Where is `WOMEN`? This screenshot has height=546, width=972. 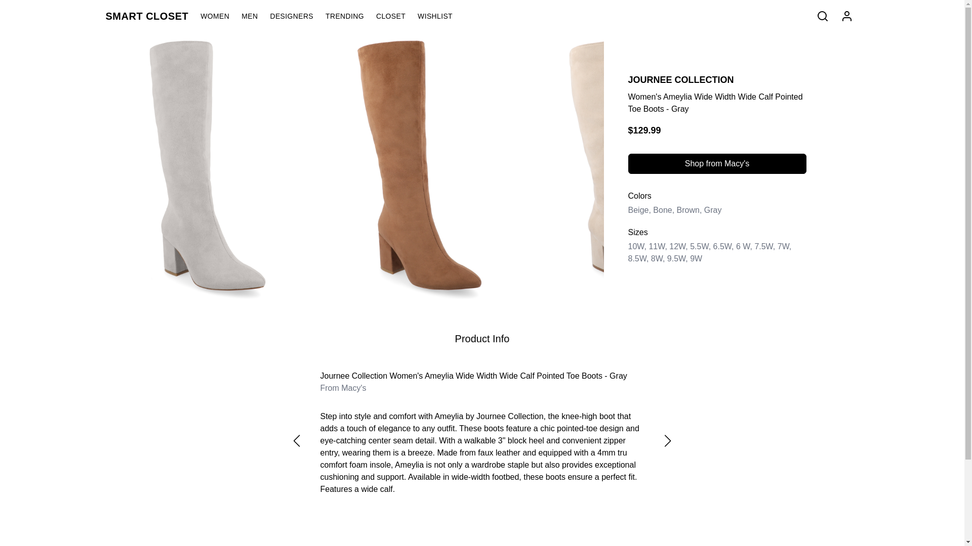 WOMEN is located at coordinates (221, 16).